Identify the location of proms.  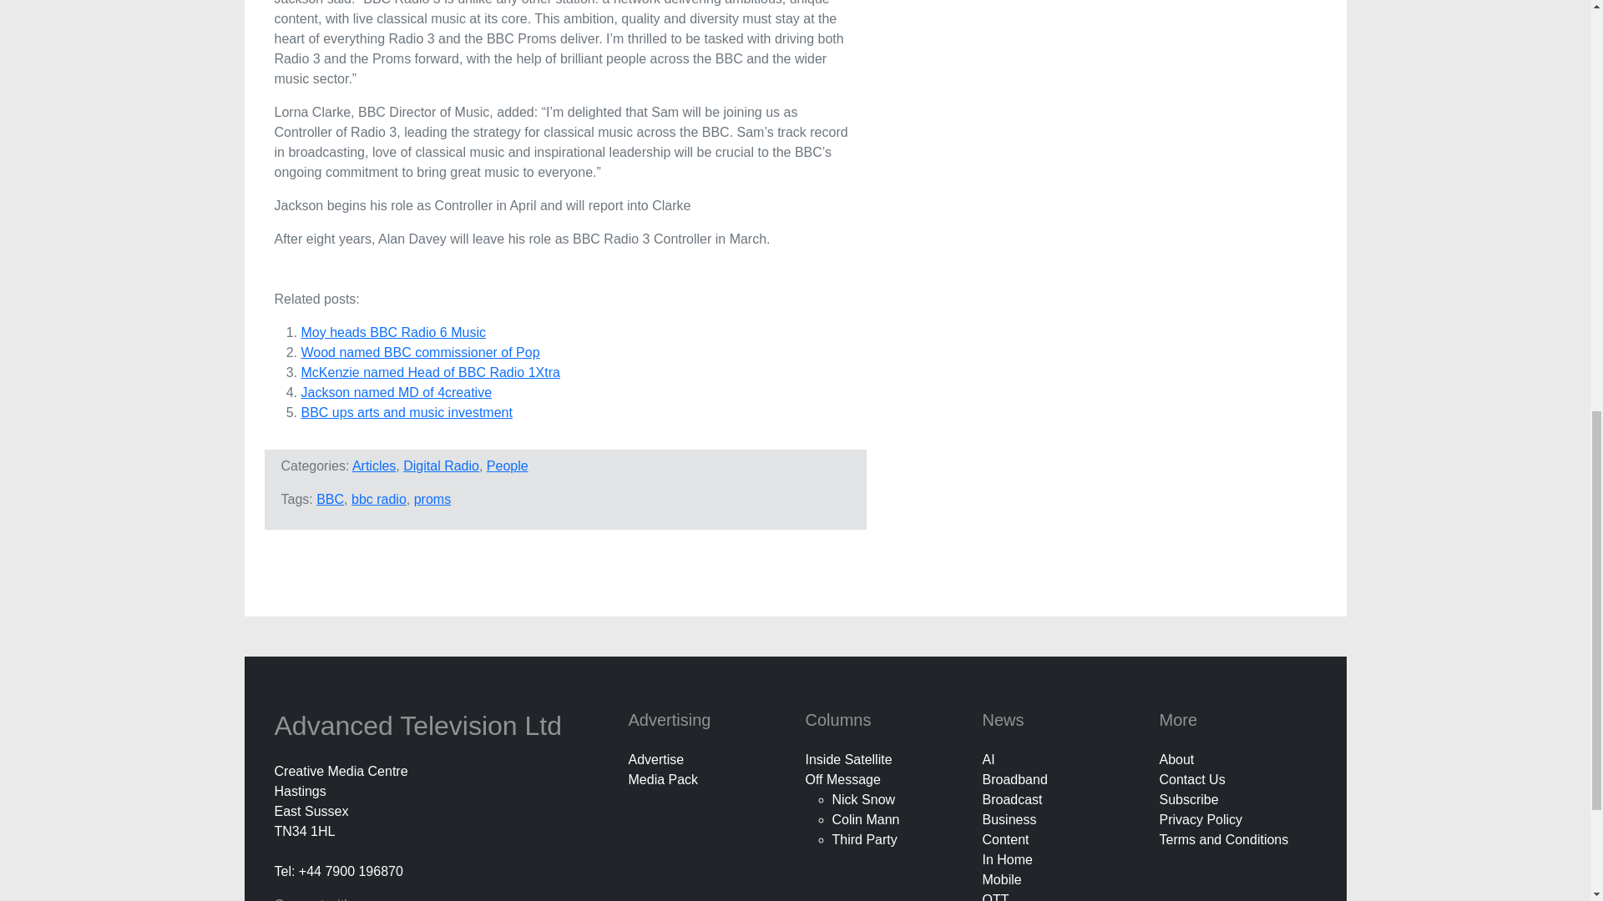
(432, 499).